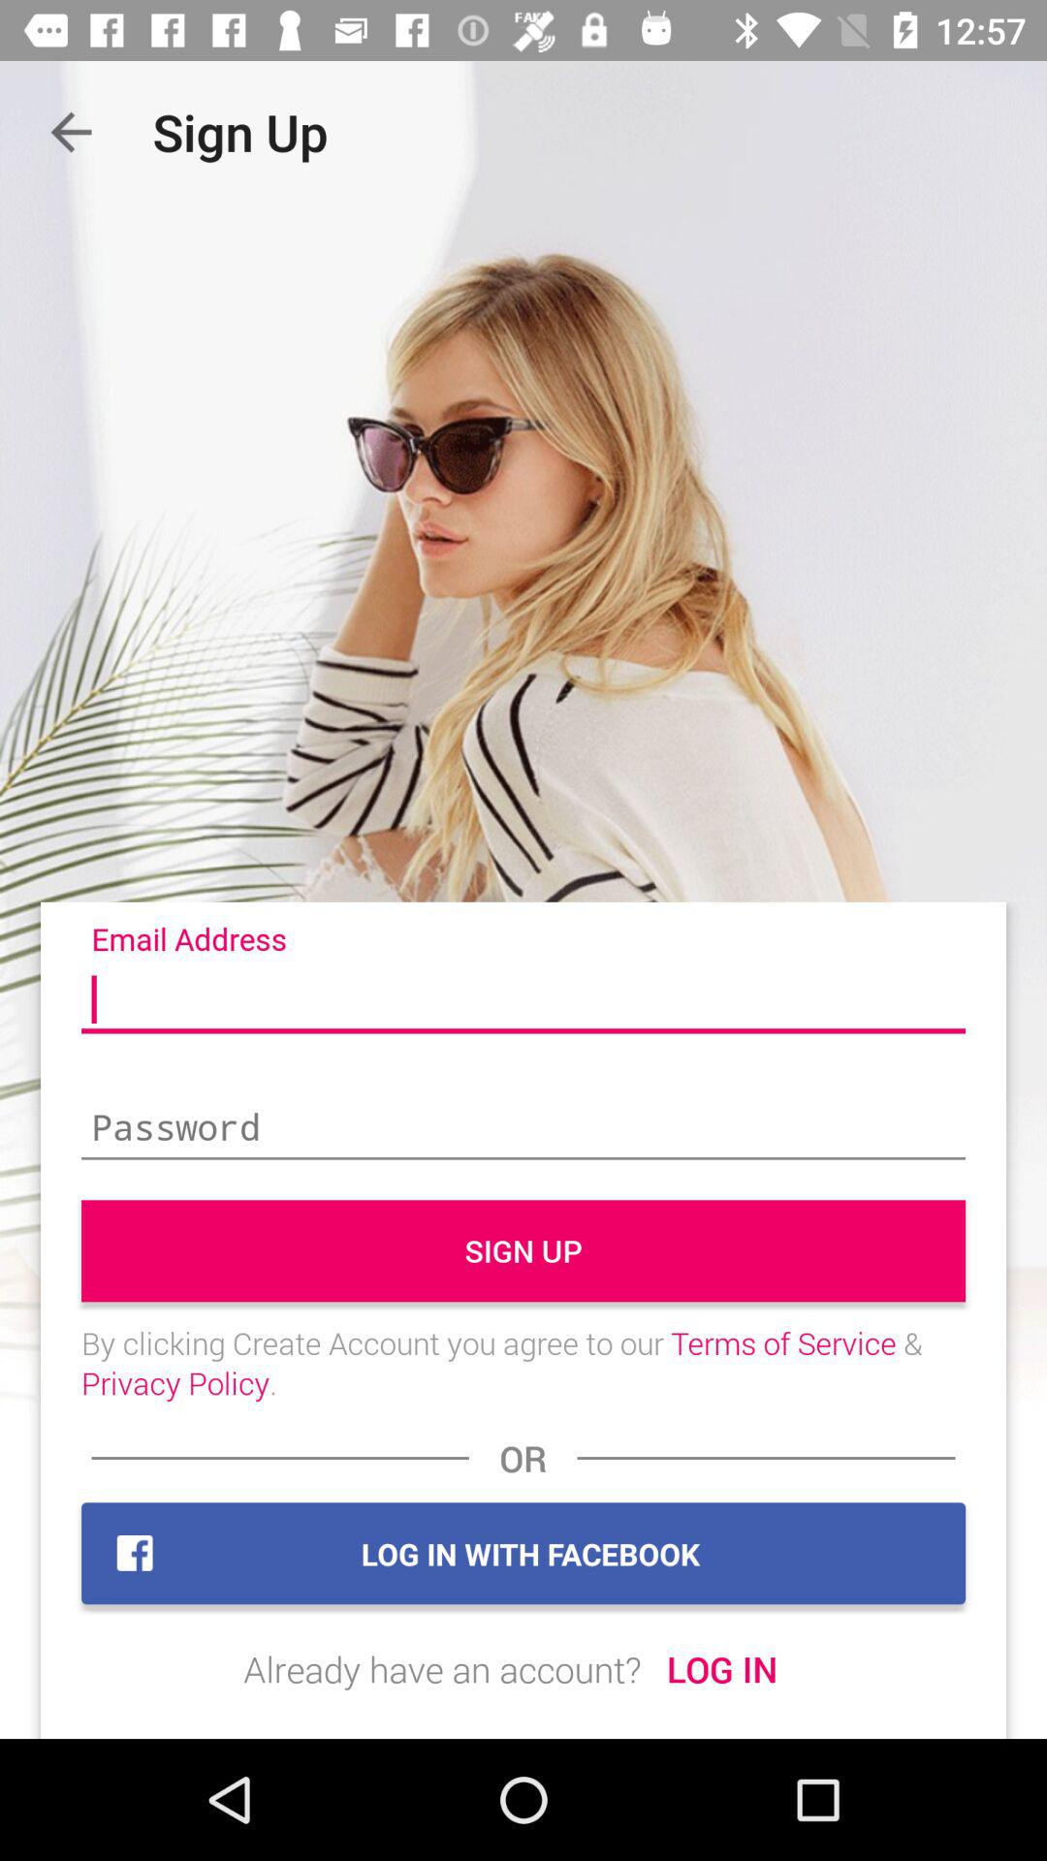  Describe the element at coordinates (523, 1000) in the screenshot. I see `enter e-mail address` at that location.